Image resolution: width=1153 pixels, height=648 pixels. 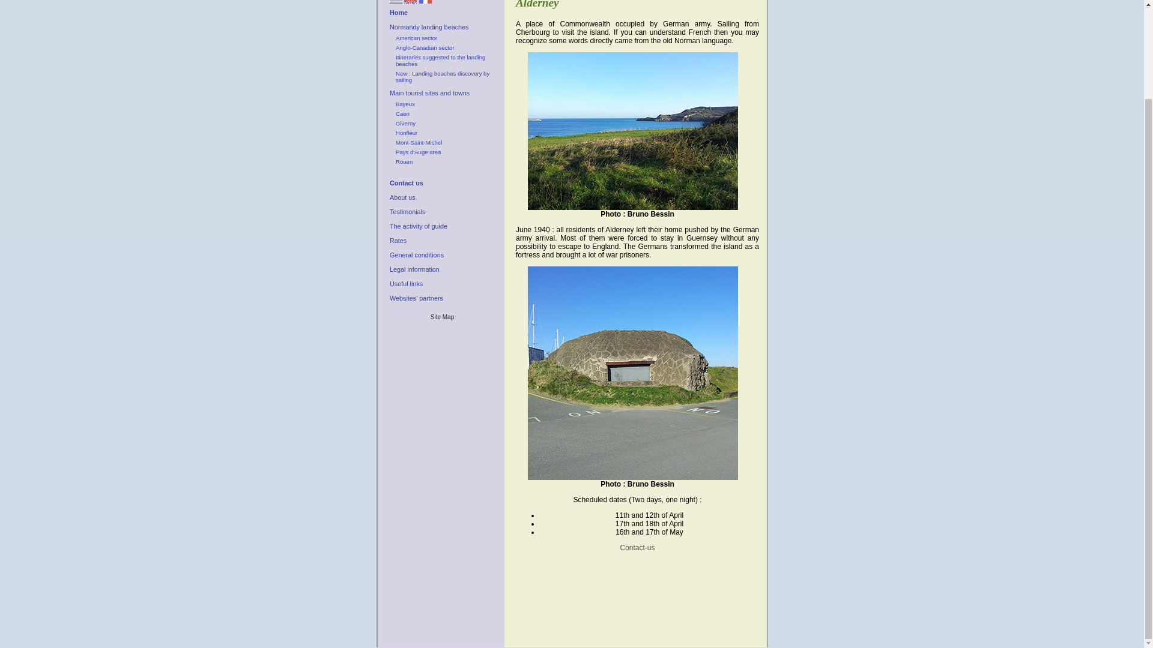 What do you see at coordinates (441, 254) in the screenshot?
I see `General conditions` at bounding box center [441, 254].